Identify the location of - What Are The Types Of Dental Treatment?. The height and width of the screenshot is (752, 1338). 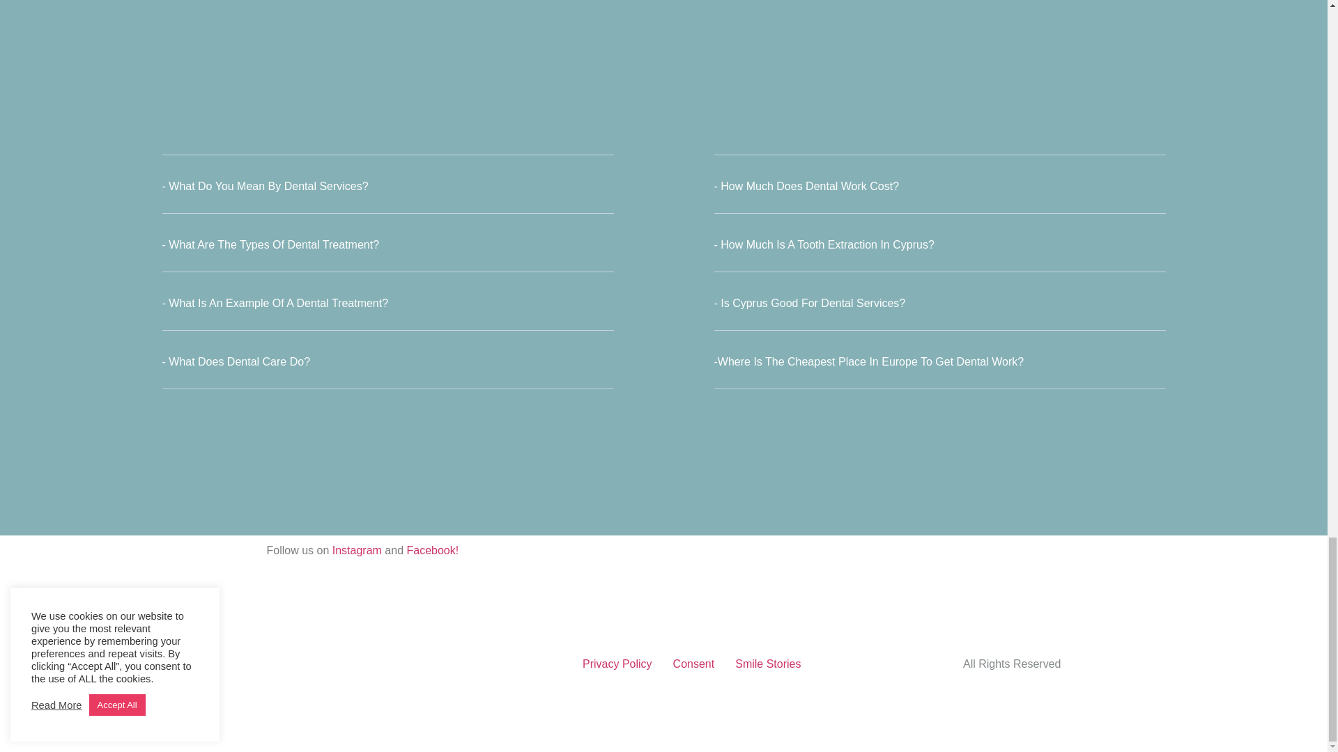
(270, 244).